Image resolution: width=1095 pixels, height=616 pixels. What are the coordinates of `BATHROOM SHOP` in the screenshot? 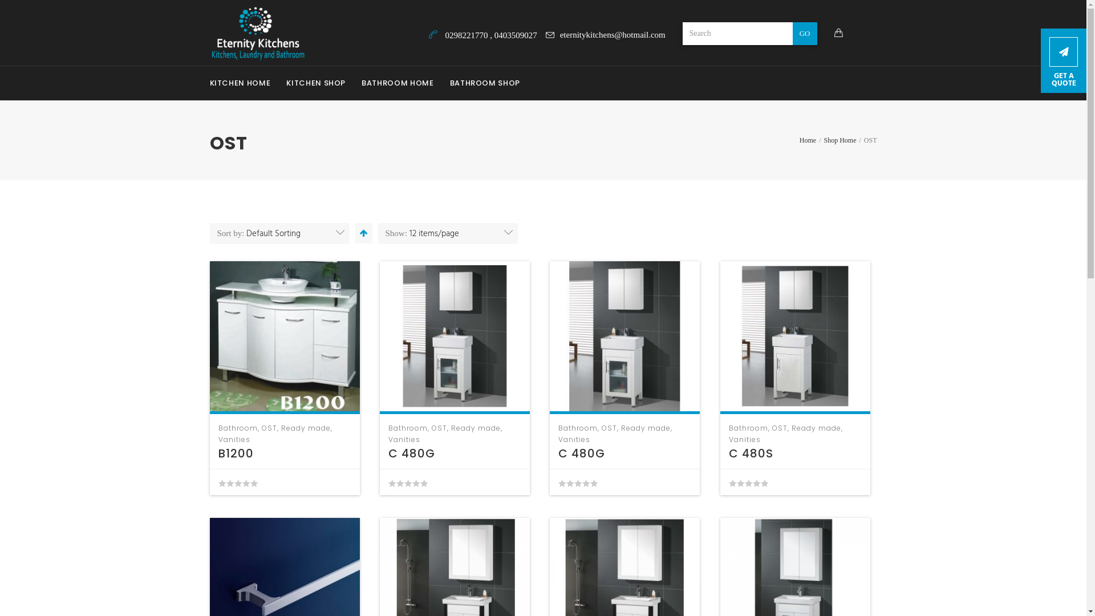 It's located at (485, 83).